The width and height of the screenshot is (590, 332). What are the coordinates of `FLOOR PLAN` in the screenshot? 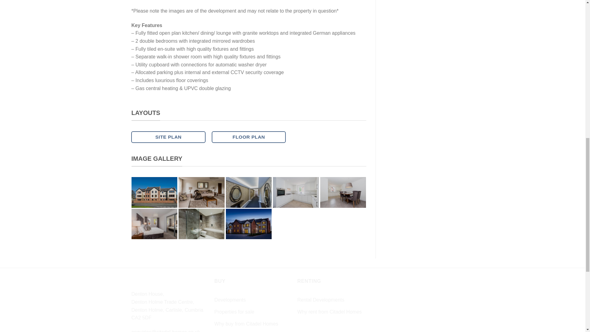 It's located at (249, 137).